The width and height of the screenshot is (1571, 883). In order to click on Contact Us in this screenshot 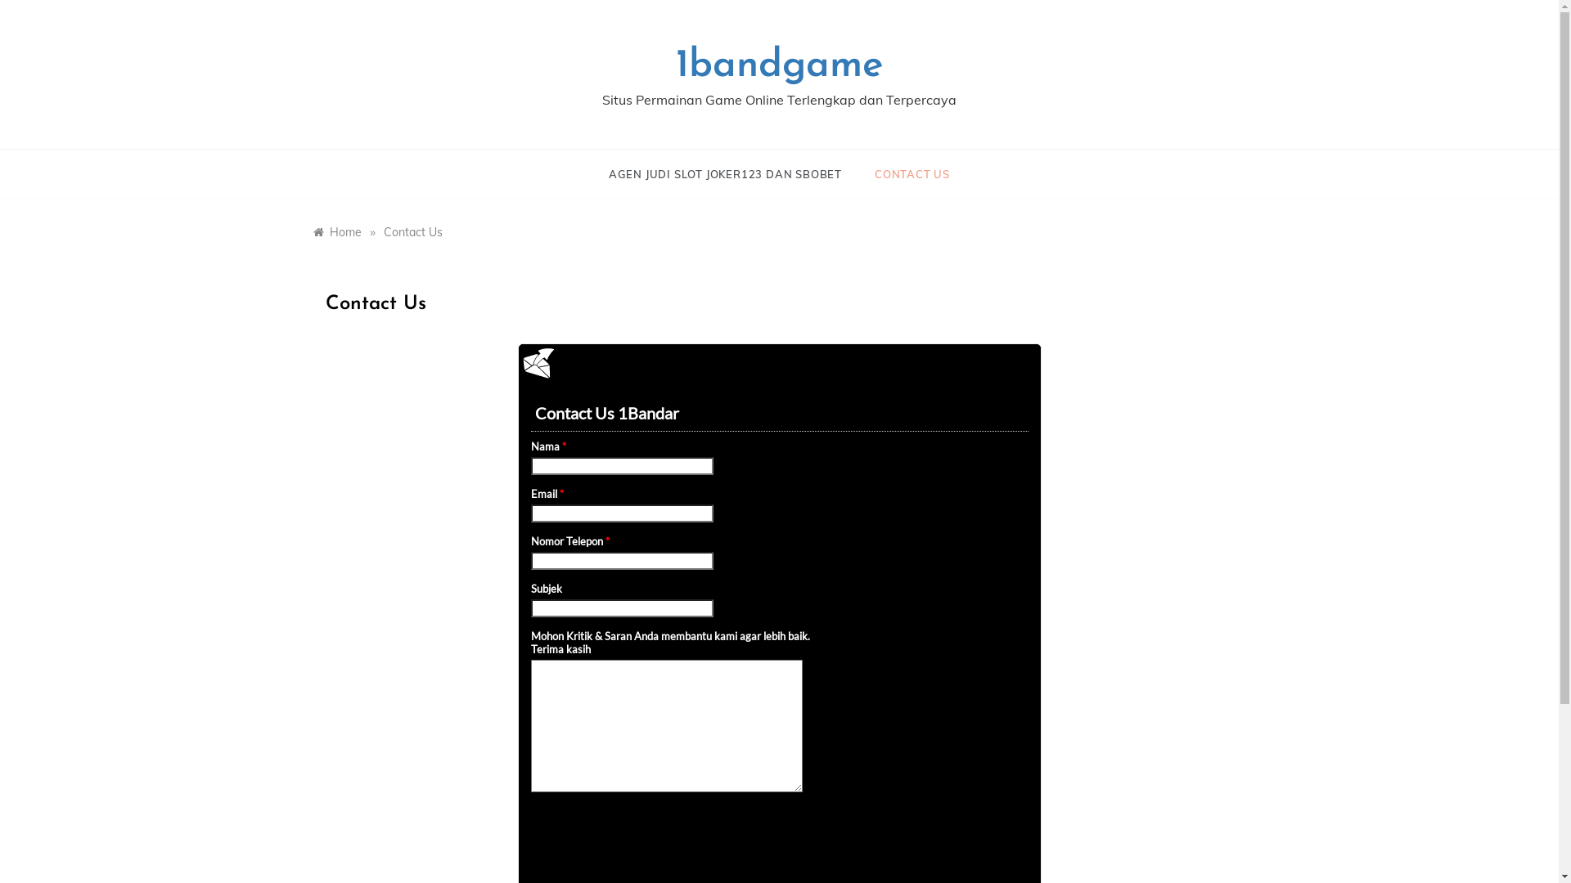, I will do `click(412, 232)`.